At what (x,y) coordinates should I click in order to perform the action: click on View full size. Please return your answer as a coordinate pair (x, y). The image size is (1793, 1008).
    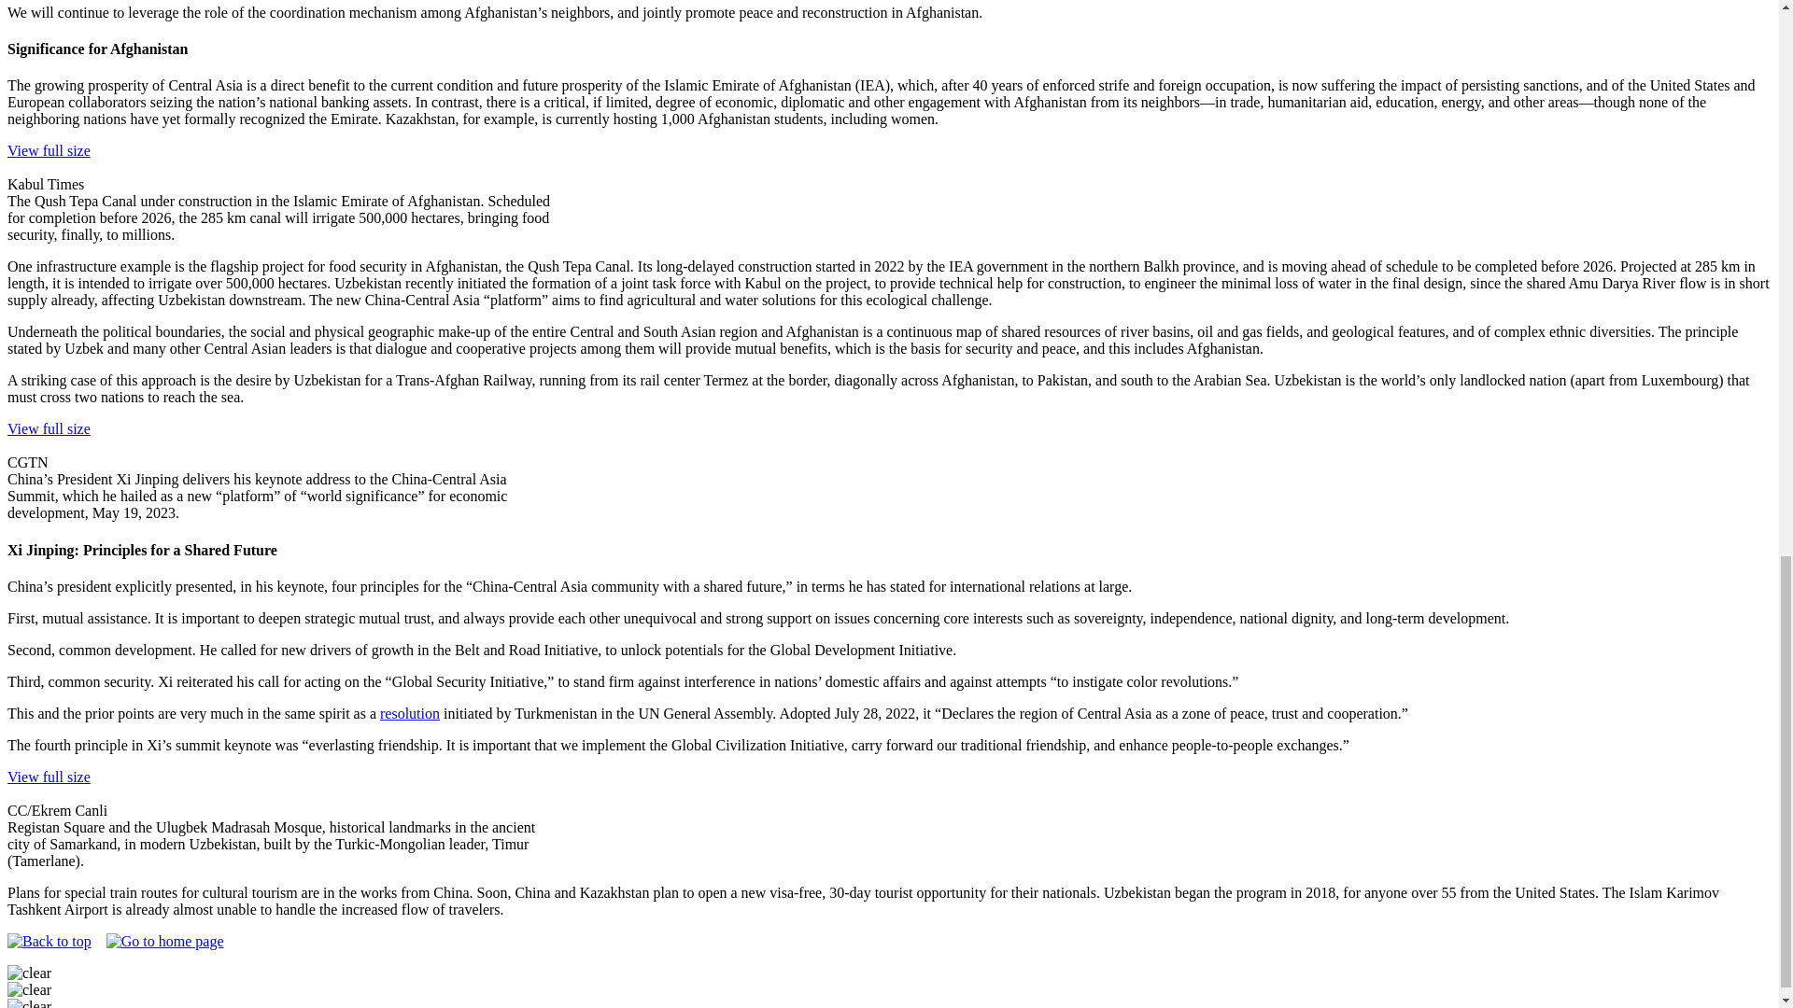
    Looking at the image, I should click on (49, 785).